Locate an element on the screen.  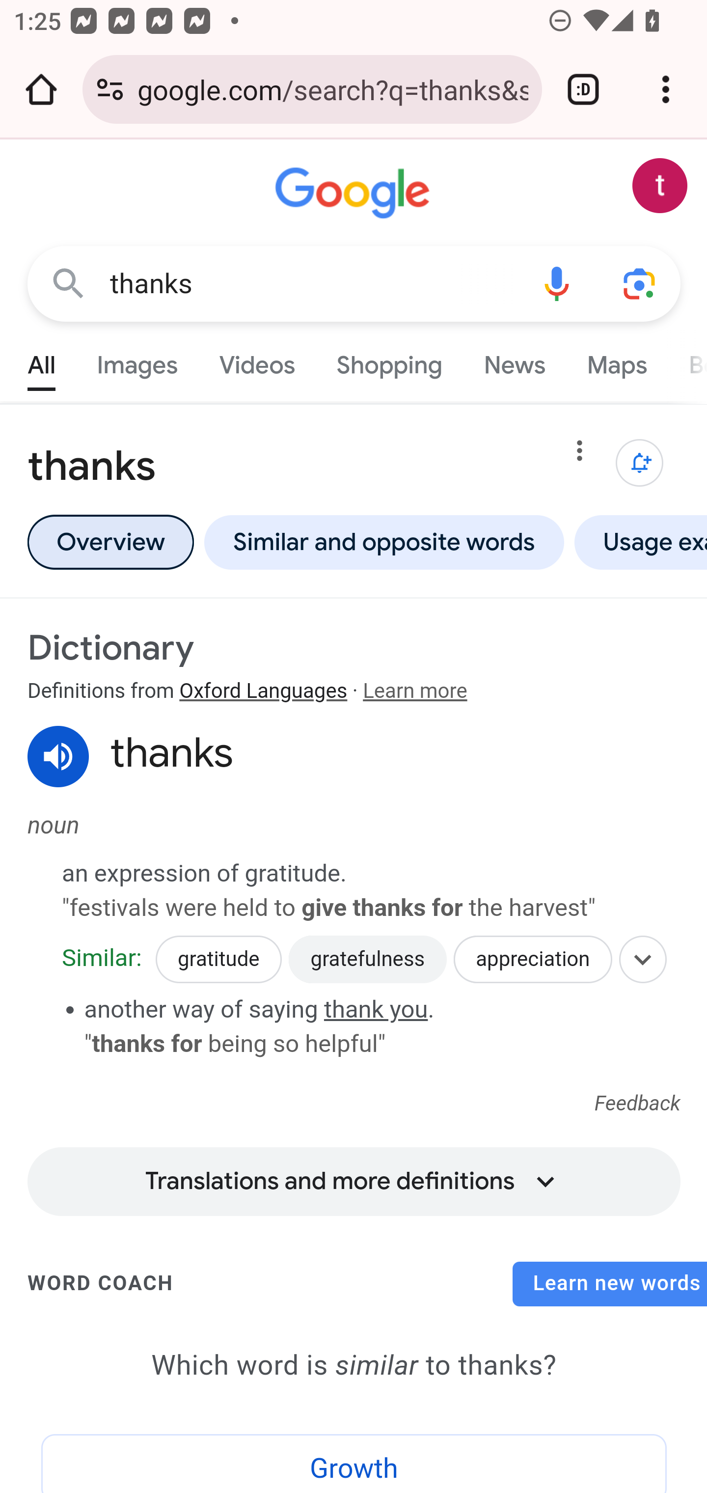
Overview is located at coordinates (110, 542).